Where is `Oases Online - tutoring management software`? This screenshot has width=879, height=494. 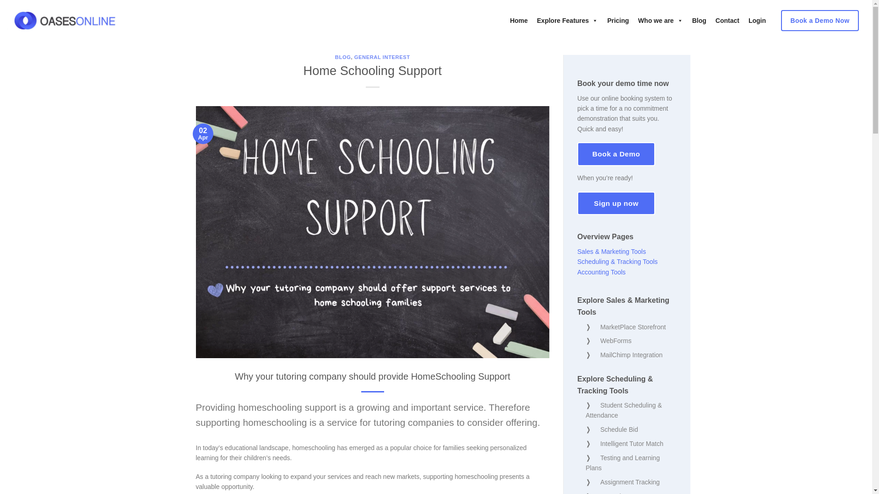
Oases Online - tutoring management software is located at coordinates (65, 20).